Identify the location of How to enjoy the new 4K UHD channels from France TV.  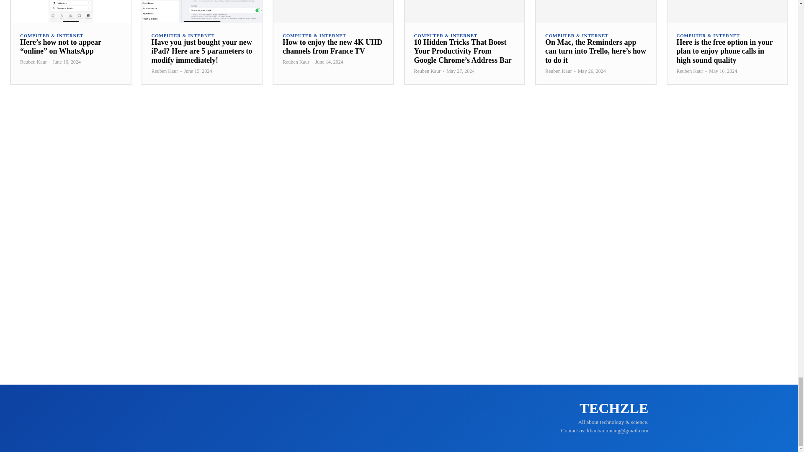
(332, 46).